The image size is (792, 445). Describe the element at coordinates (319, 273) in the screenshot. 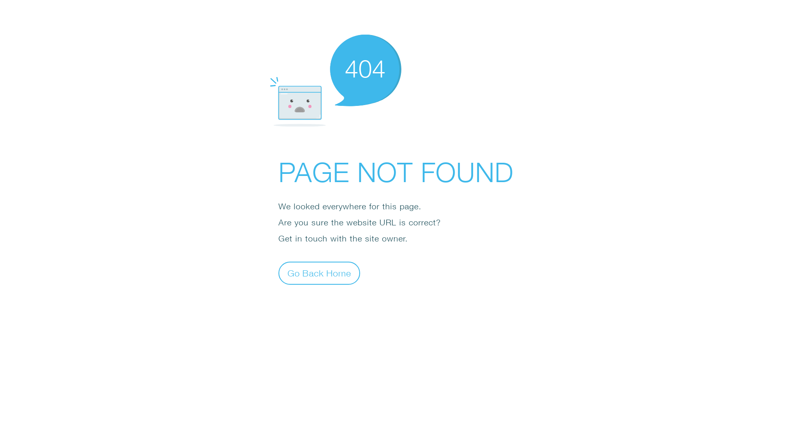

I see `Go Back Home` at that location.